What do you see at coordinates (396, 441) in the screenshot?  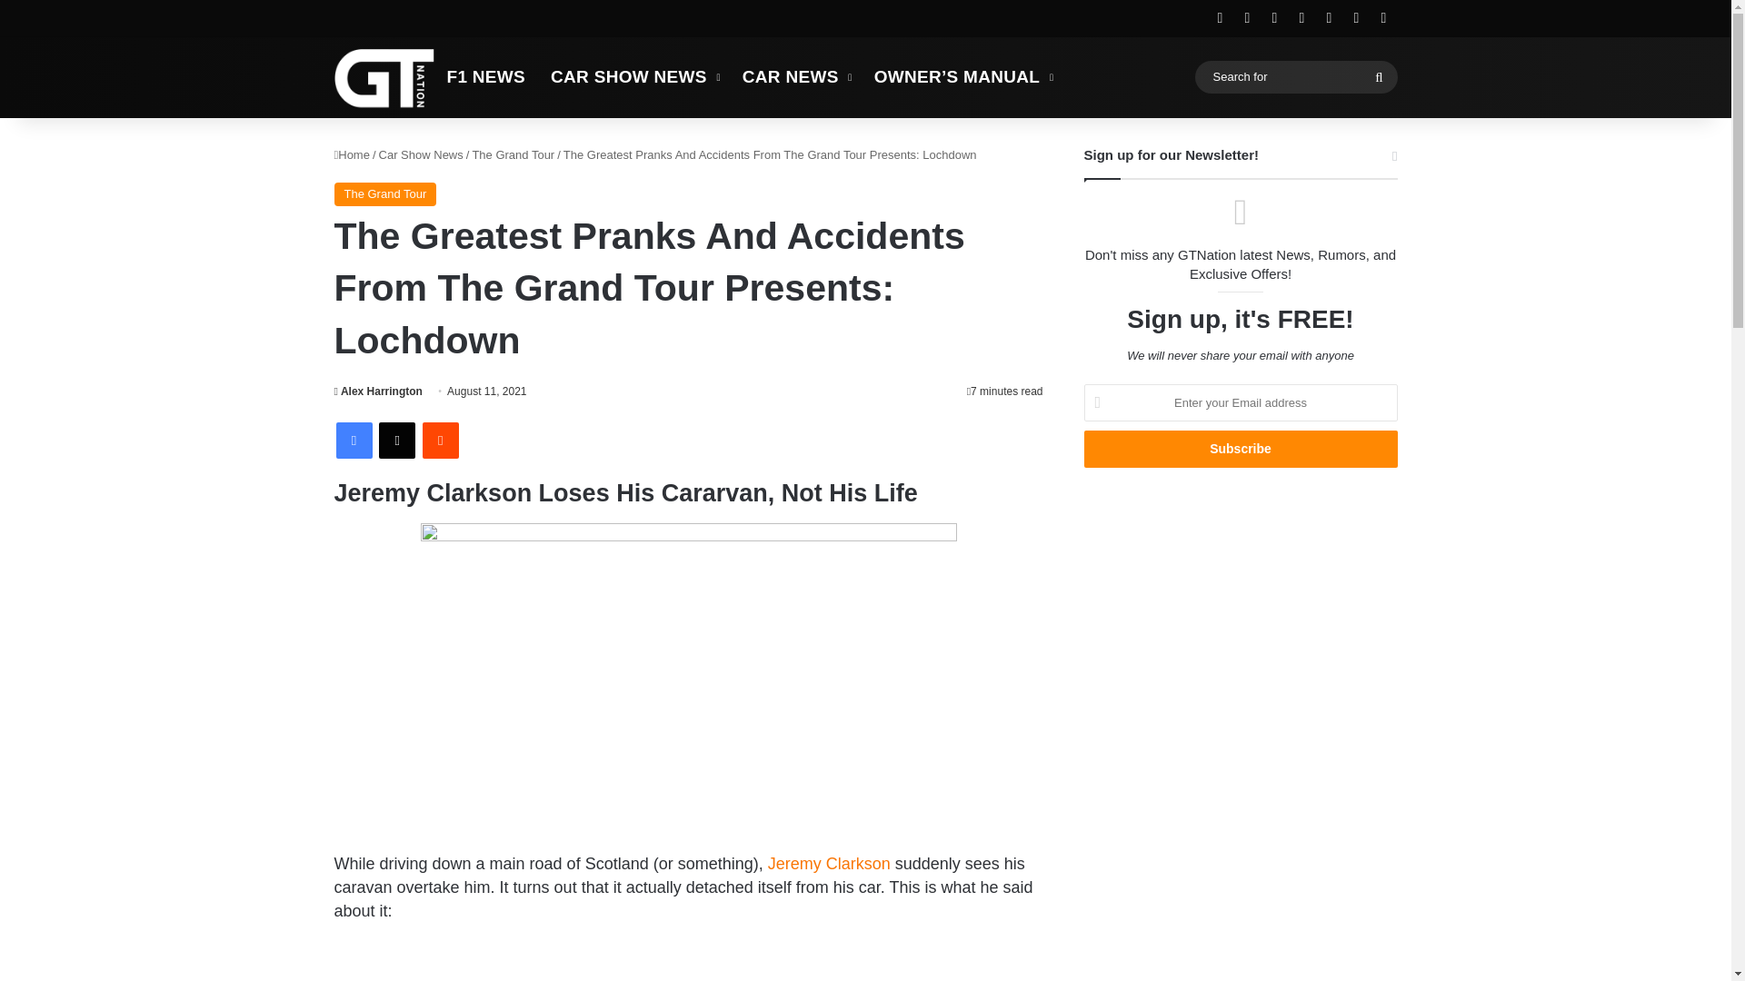 I see `X` at bounding box center [396, 441].